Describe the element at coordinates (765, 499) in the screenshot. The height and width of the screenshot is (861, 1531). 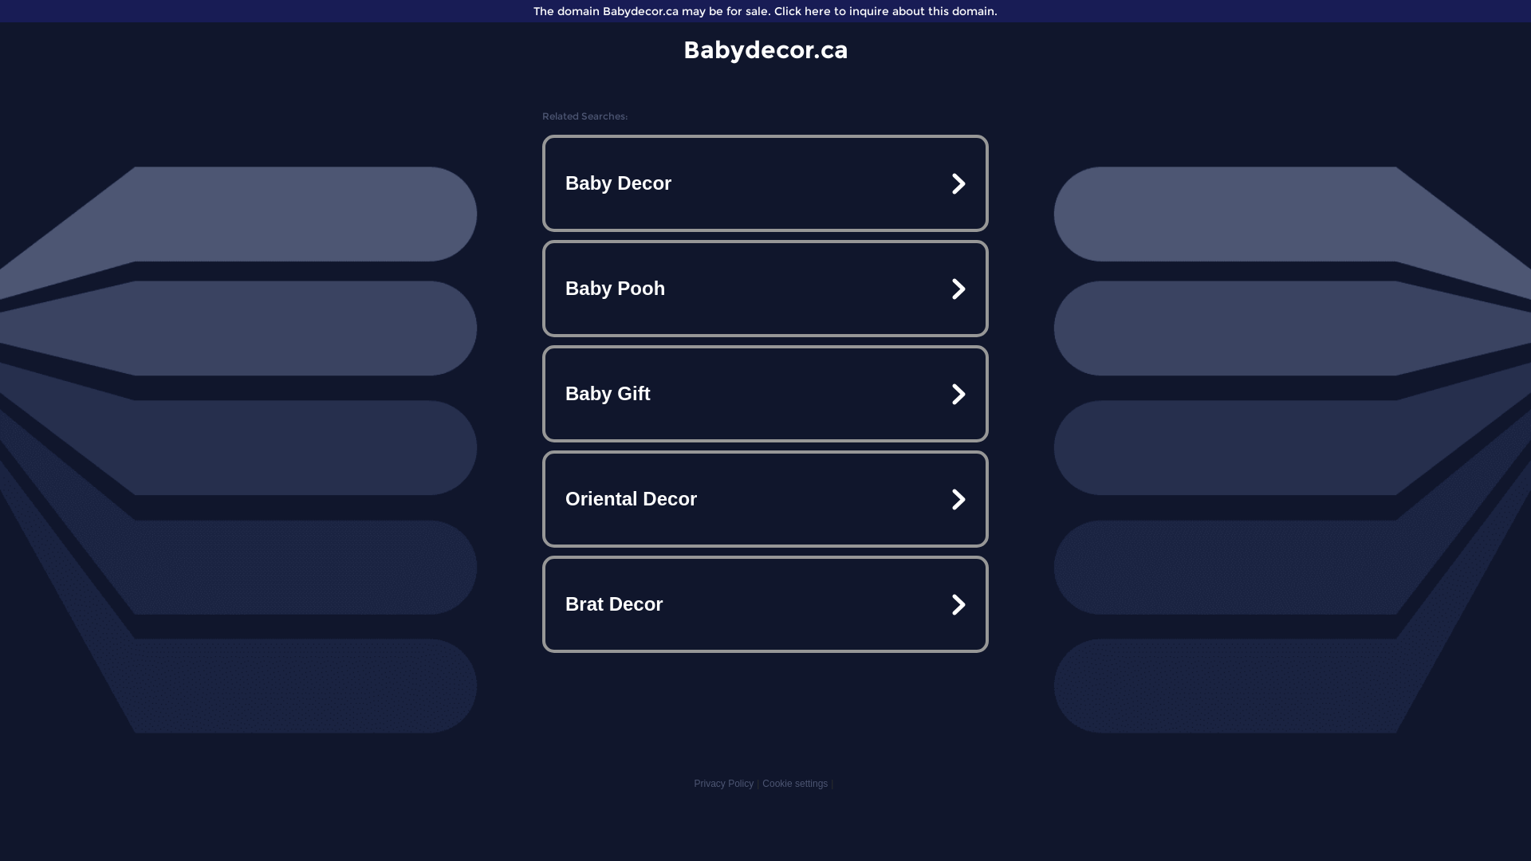
I see `Oriental Decor` at that location.